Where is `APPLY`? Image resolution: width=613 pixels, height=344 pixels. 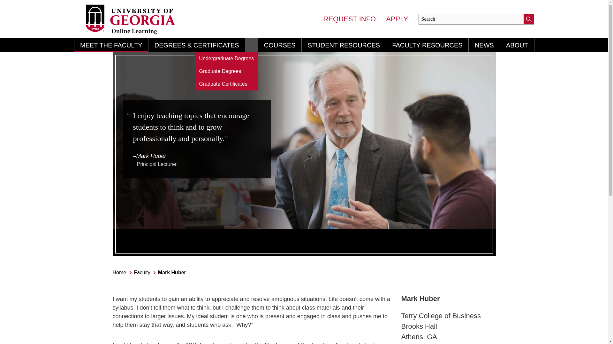
APPLY is located at coordinates (397, 19).